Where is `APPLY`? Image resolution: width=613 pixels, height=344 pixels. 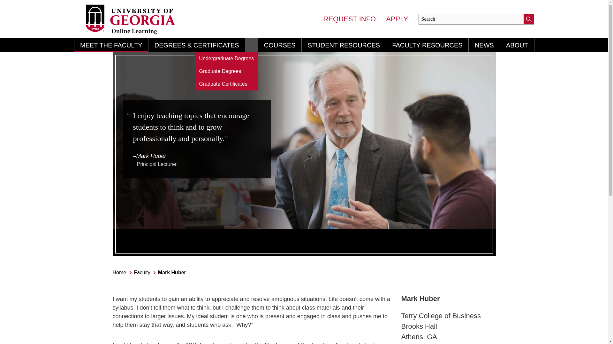
APPLY is located at coordinates (397, 19).